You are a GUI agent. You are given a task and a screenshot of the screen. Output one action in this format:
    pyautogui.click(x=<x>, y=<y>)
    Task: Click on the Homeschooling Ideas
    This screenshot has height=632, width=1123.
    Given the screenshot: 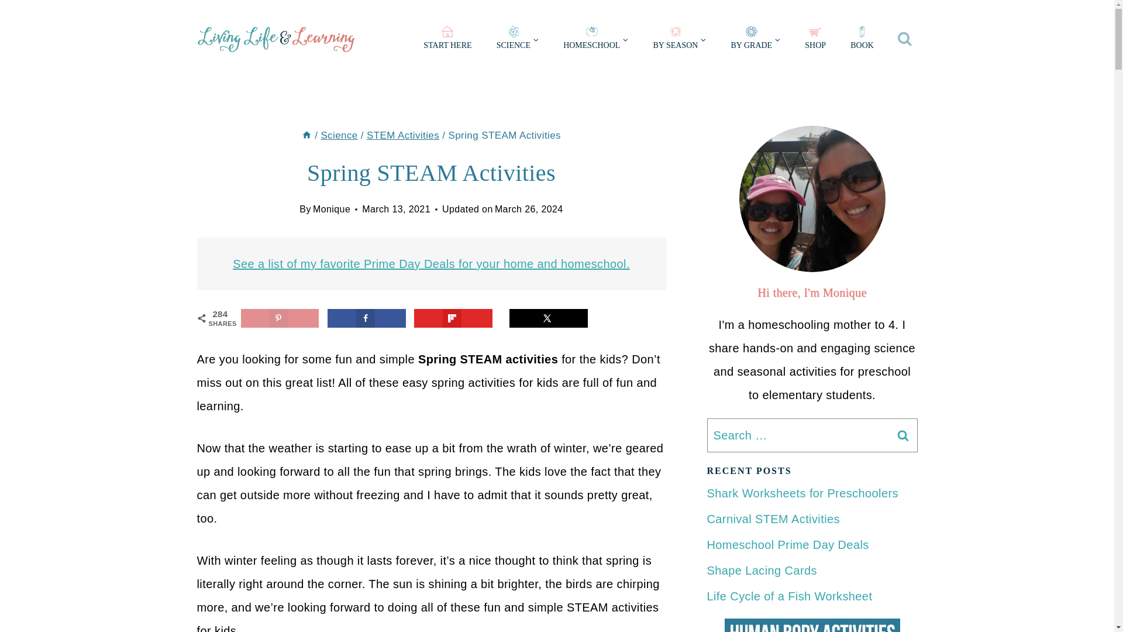 What is the action you would take?
    pyautogui.click(x=595, y=40)
    